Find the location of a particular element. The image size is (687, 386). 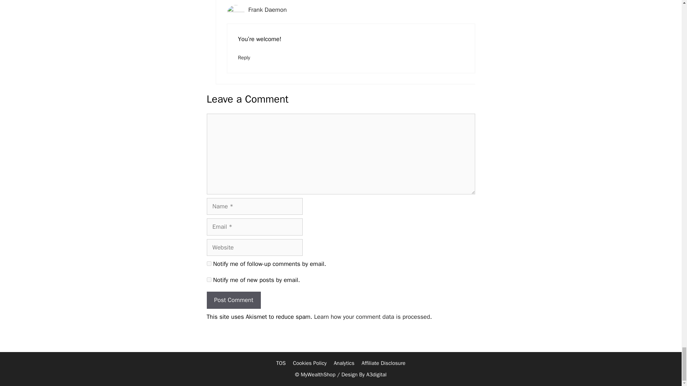

subscribe is located at coordinates (209, 279).